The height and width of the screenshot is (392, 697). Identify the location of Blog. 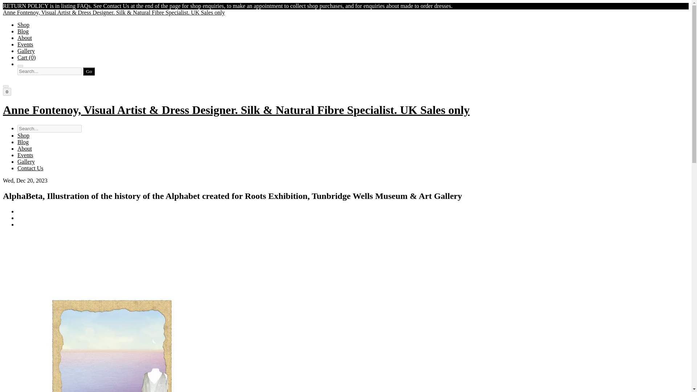
(23, 142).